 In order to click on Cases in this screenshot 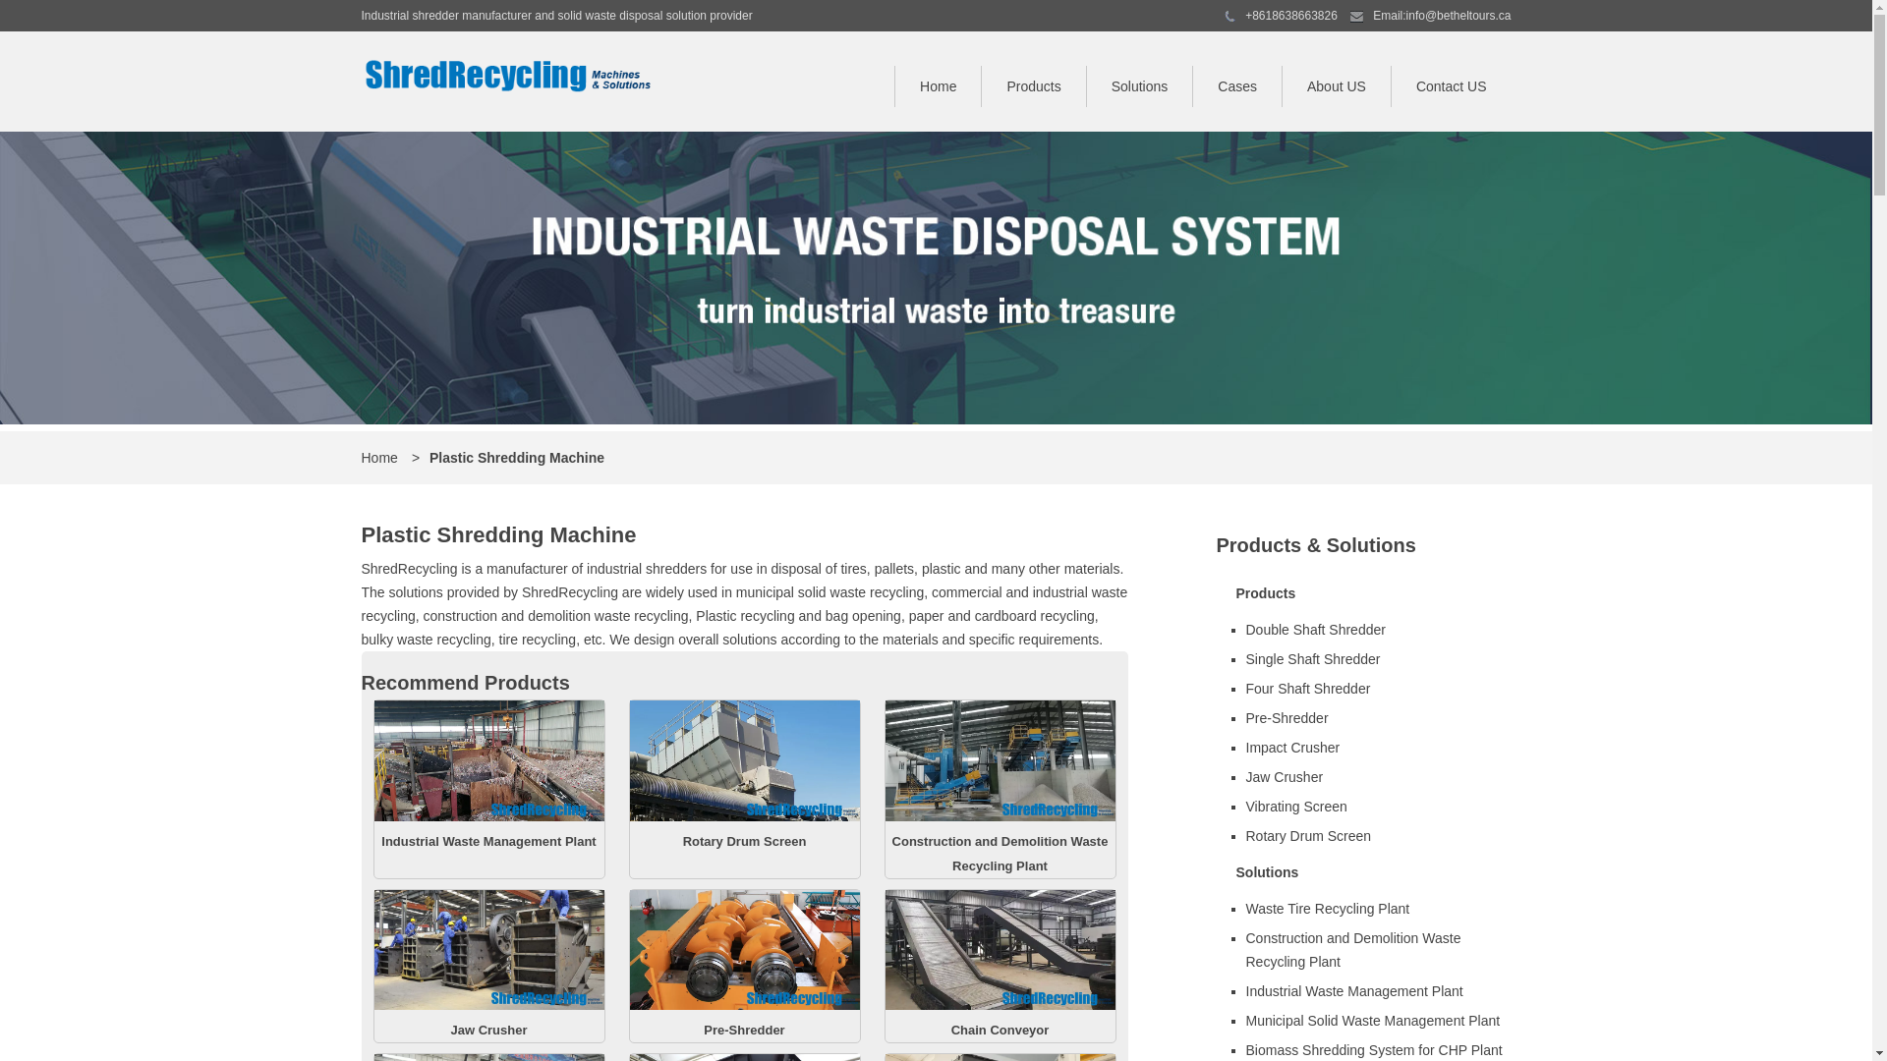, I will do `click(1236, 86)`.